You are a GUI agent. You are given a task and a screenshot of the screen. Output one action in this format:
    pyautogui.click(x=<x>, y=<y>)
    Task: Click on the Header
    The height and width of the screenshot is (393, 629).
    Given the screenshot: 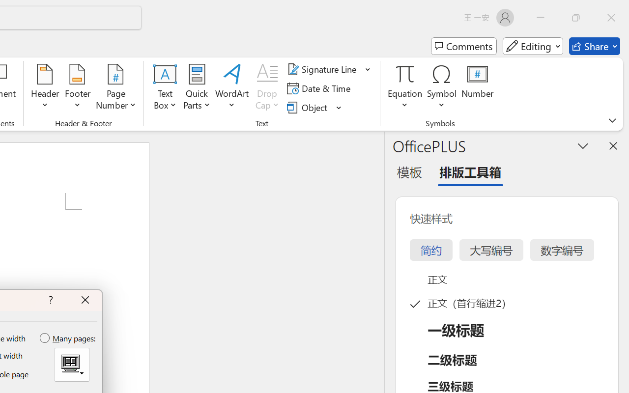 What is the action you would take?
    pyautogui.click(x=45, y=88)
    